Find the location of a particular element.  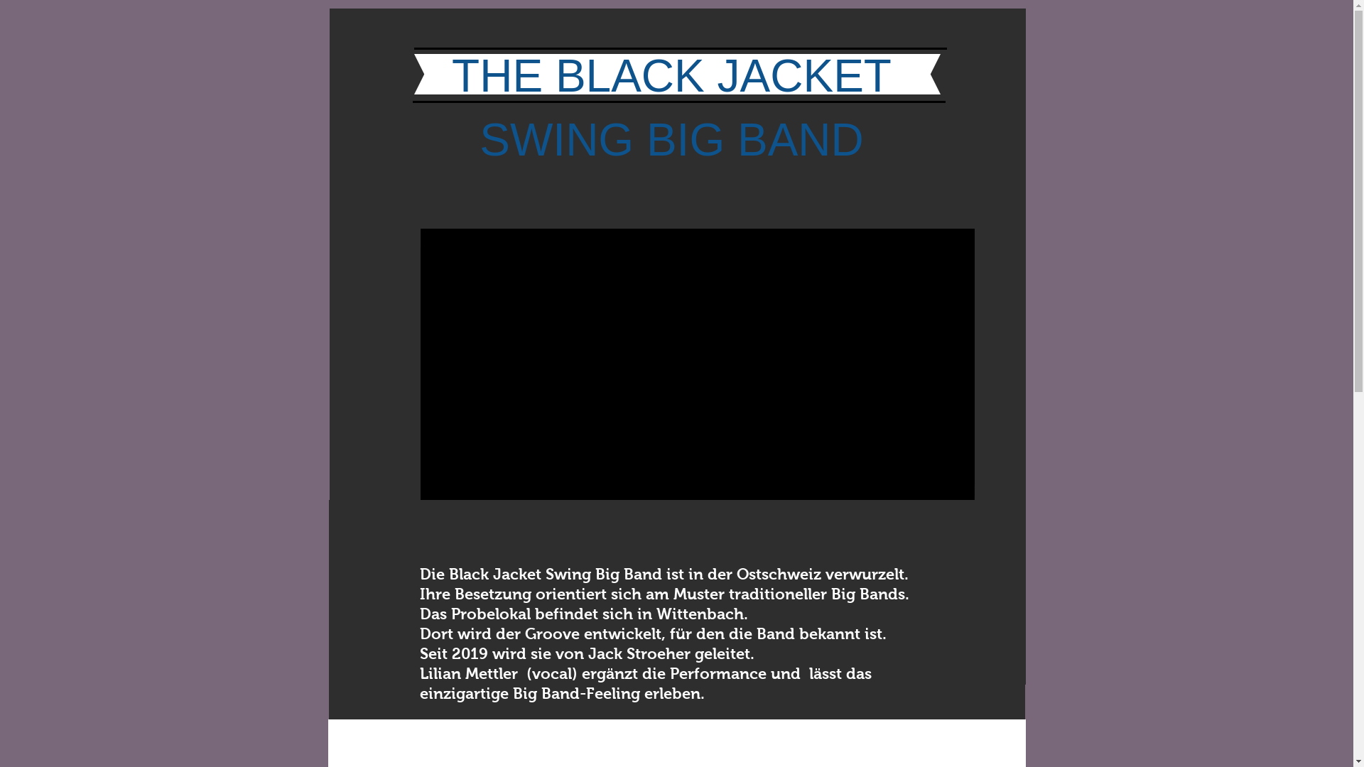

THE BLACK JACKET SWING BIG BAND is located at coordinates (672, 108).